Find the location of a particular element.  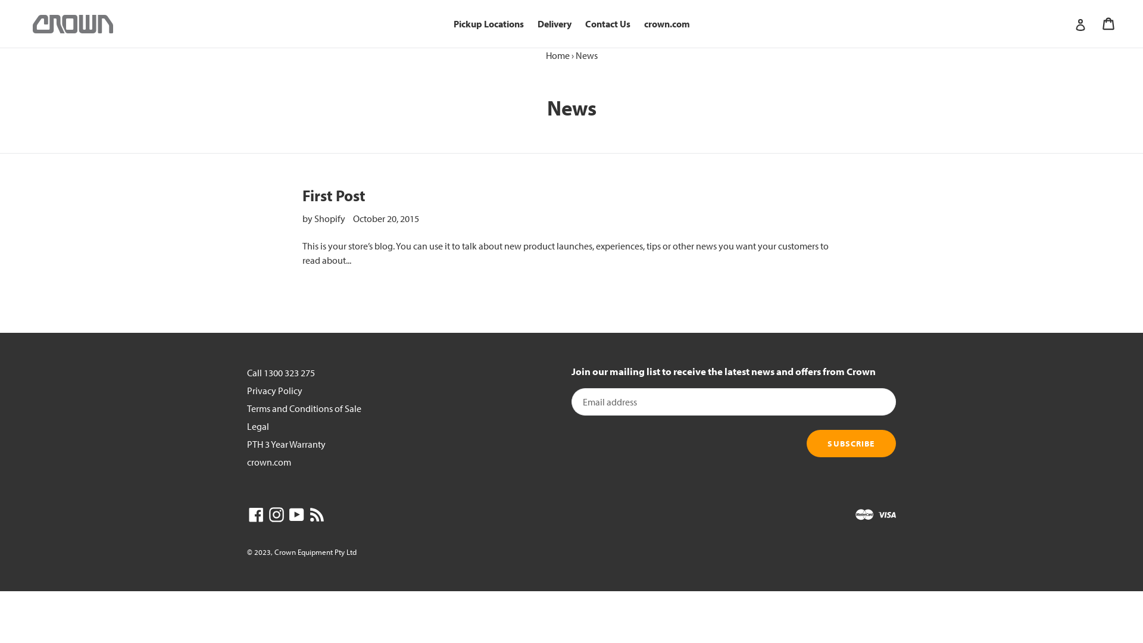

First Post is located at coordinates (334, 195).